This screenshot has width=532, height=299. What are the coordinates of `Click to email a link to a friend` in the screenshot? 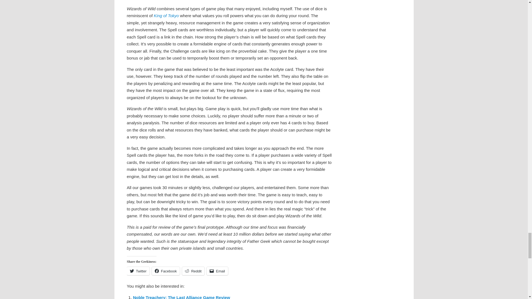 It's located at (217, 271).